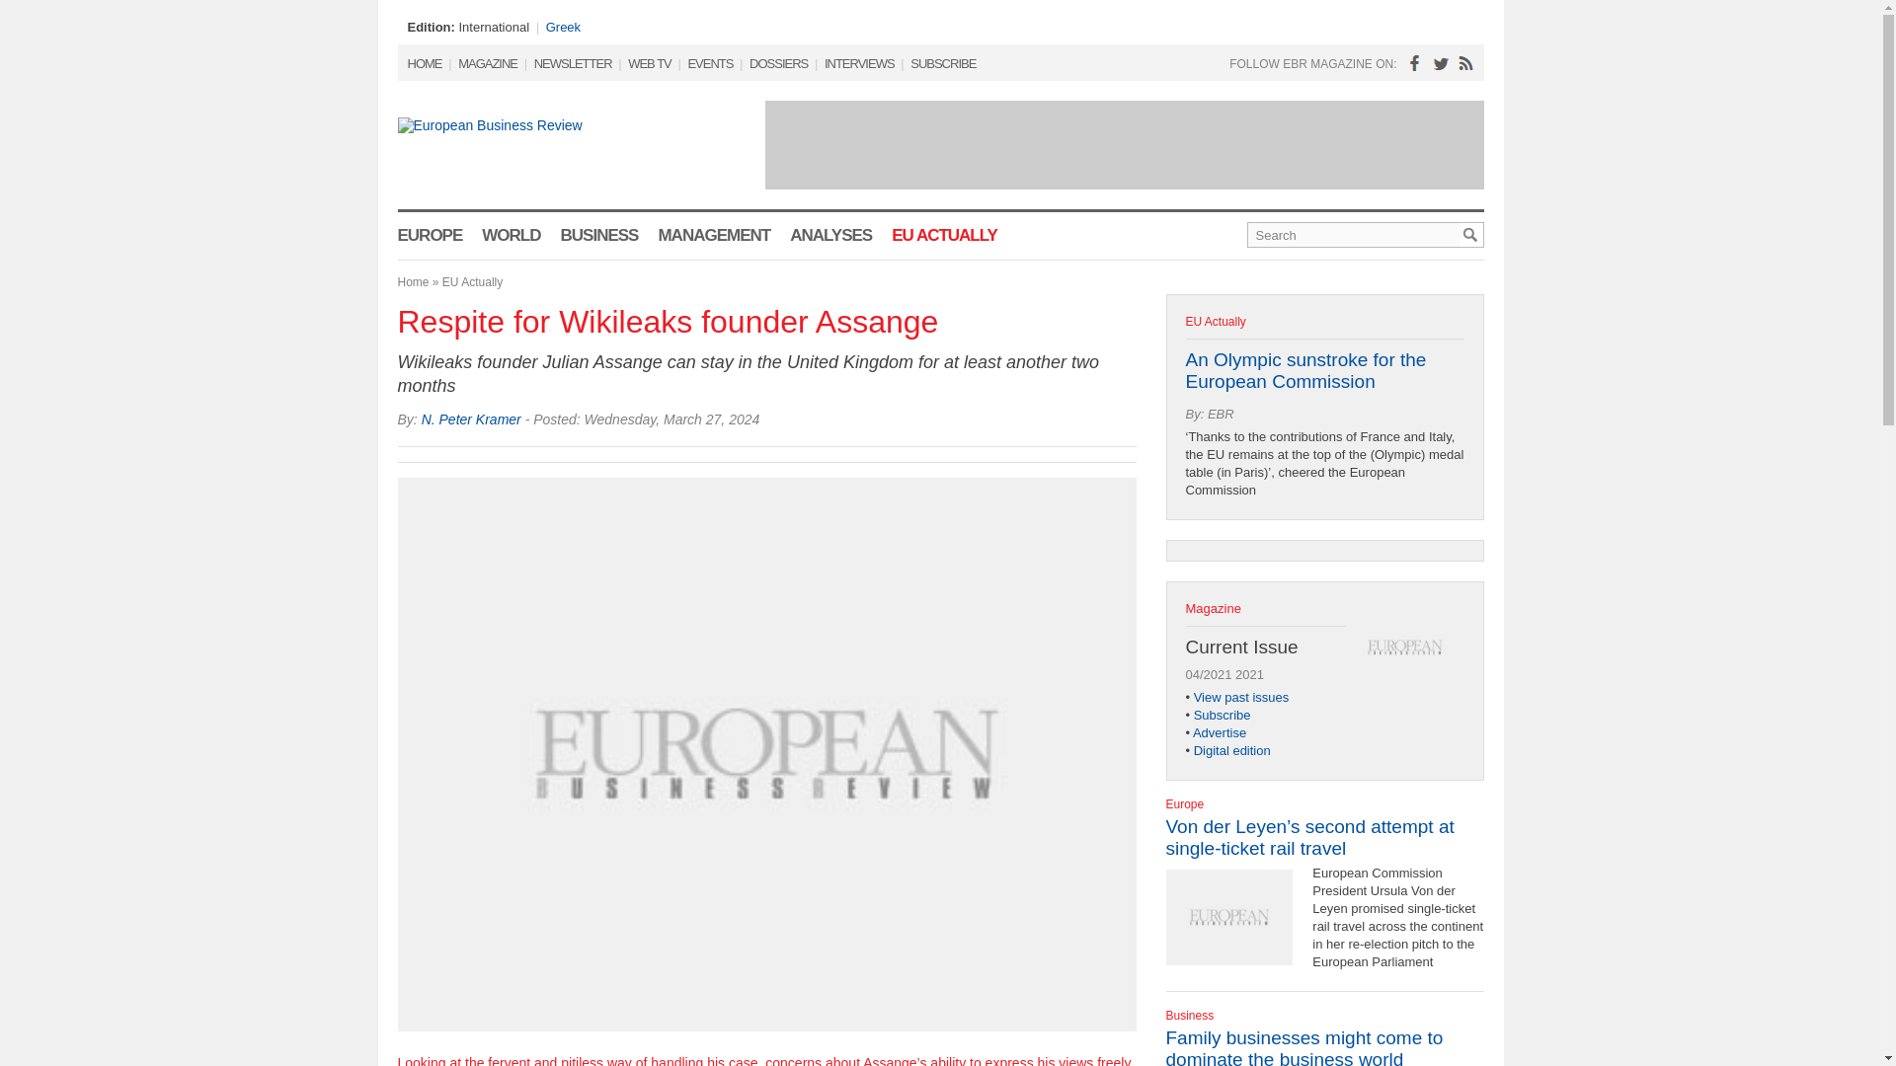 This screenshot has height=1066, width=1896. I want to click on Home, so click(425, 63).